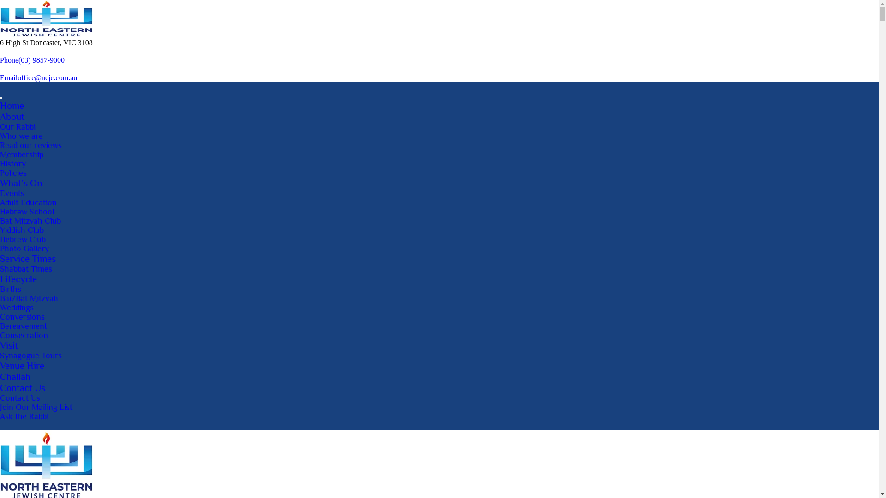  Describe the element at coordinates (22, 230) in the screenshot. I see `Yiddish Club` at that location.